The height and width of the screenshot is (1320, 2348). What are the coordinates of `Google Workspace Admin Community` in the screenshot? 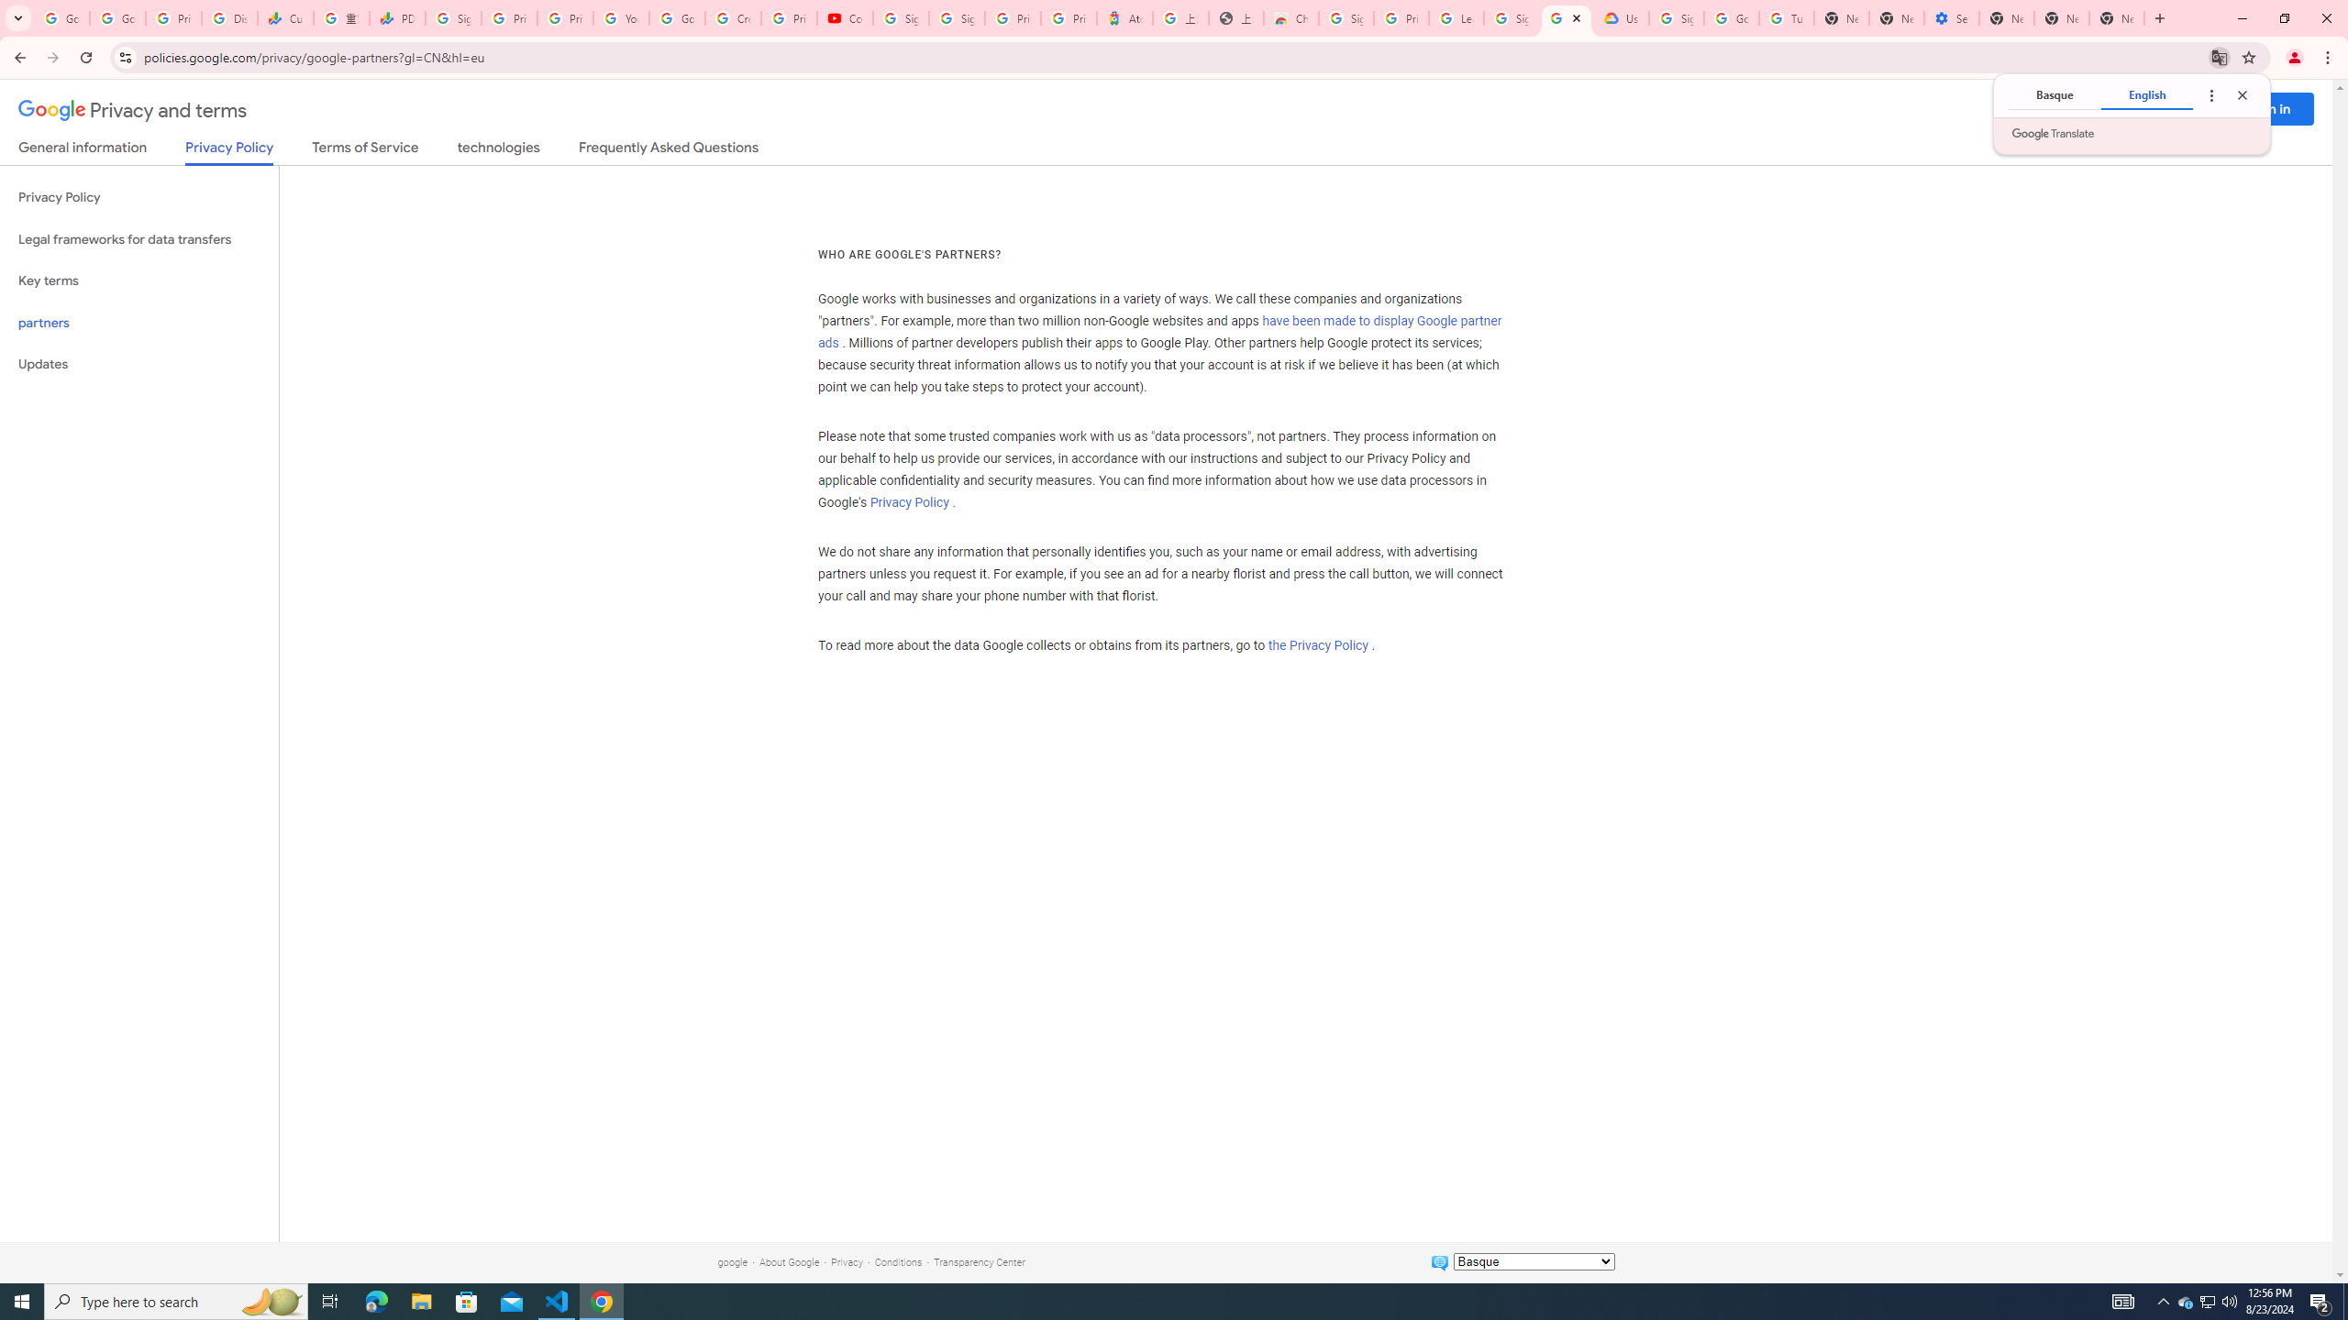 It's located at (62, 18).